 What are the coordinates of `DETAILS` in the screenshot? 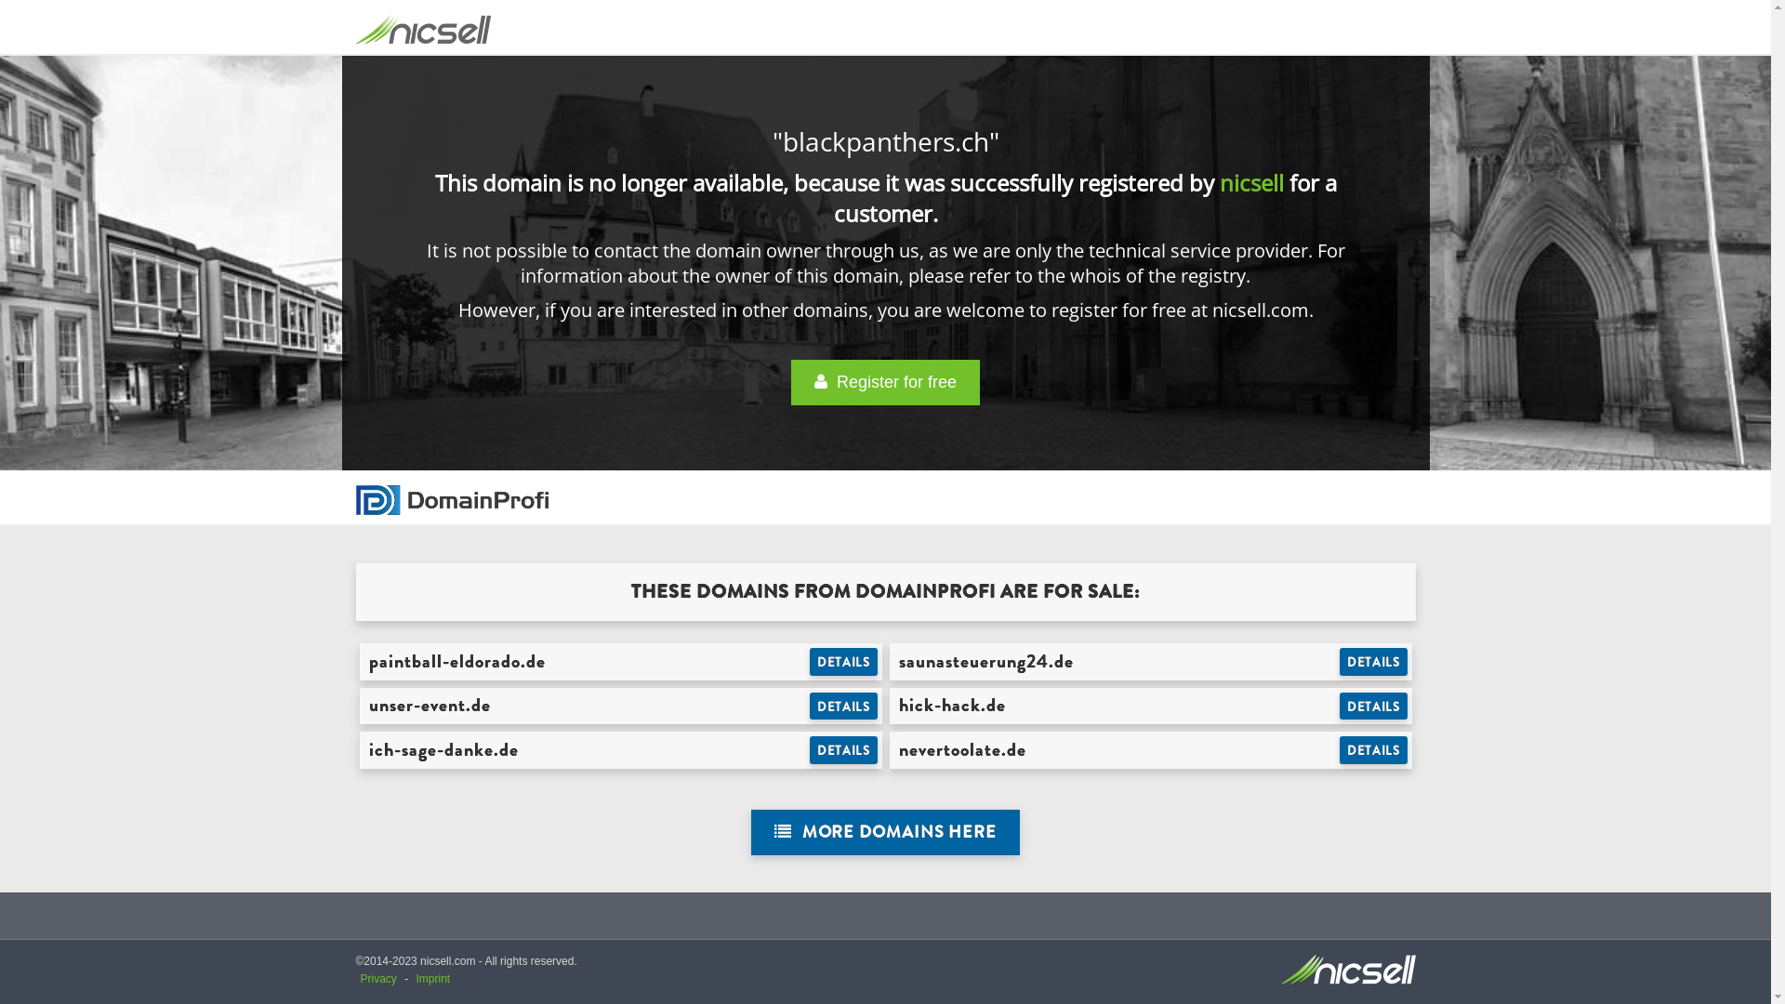 It's located at (844, 750).